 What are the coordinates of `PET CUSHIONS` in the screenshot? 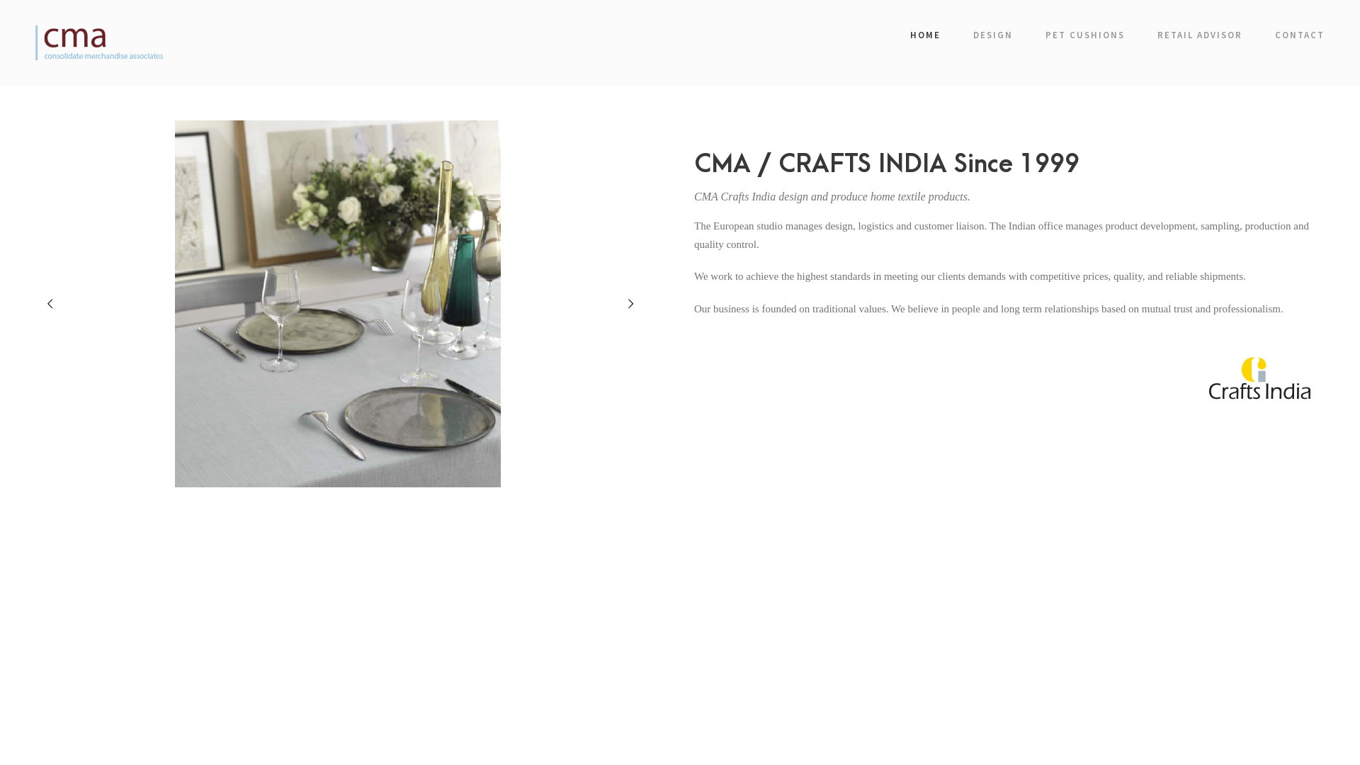 It's located at (1085, 38).